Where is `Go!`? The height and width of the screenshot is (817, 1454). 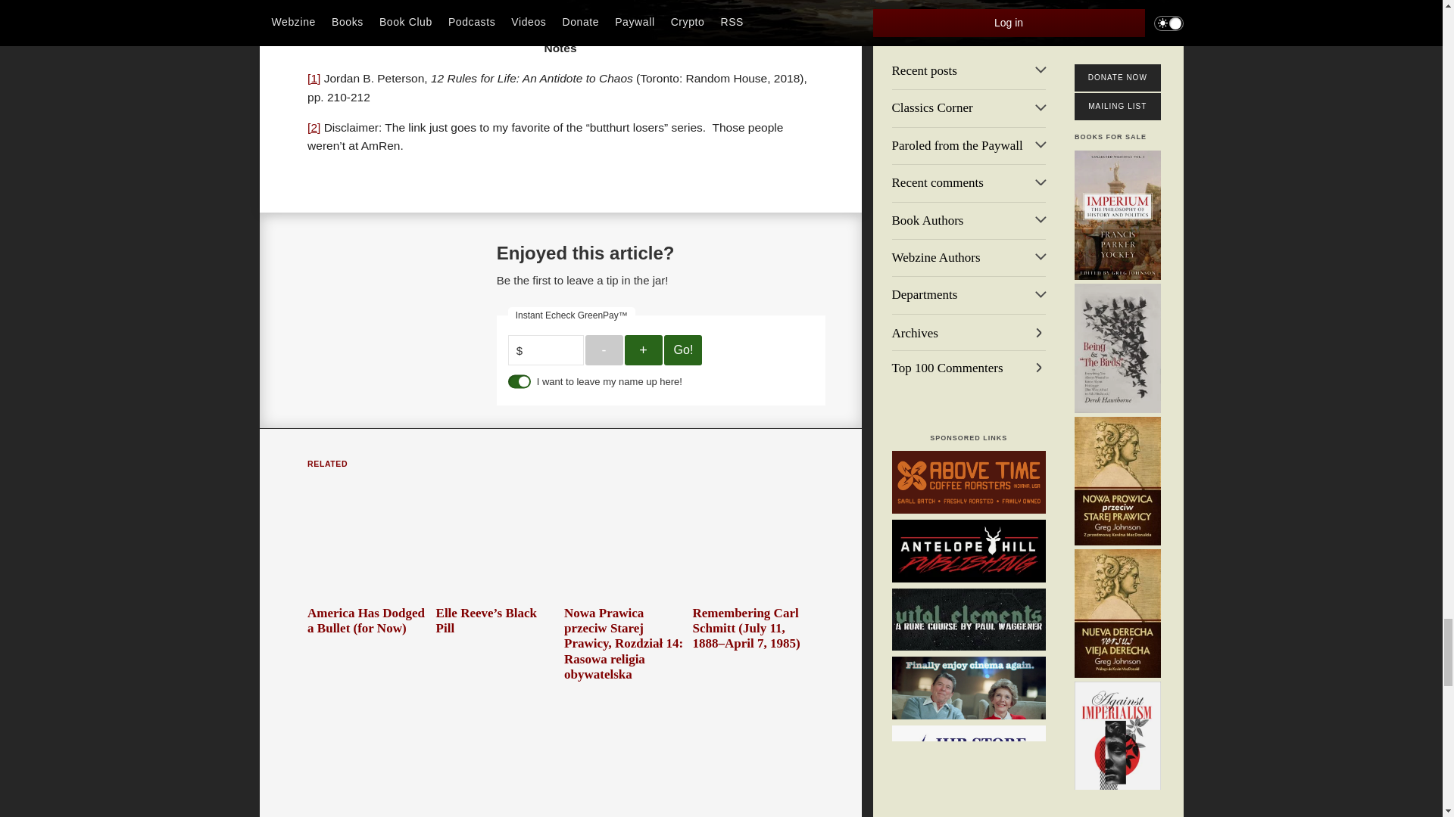
Go! is located at coordinates (683, 349).